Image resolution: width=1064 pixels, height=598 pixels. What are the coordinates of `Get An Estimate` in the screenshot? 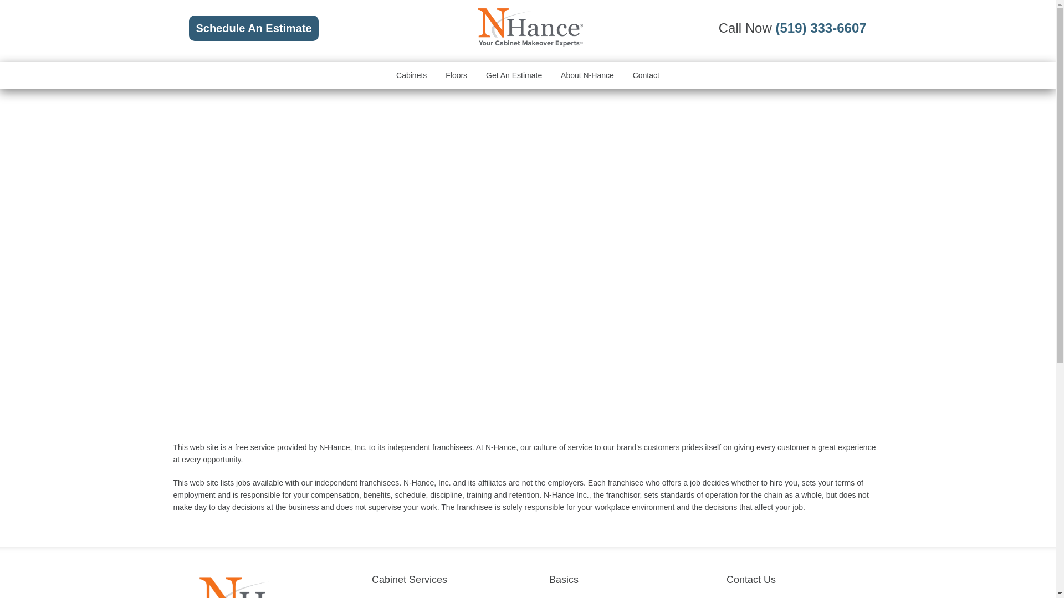 It's located at (514, 75).